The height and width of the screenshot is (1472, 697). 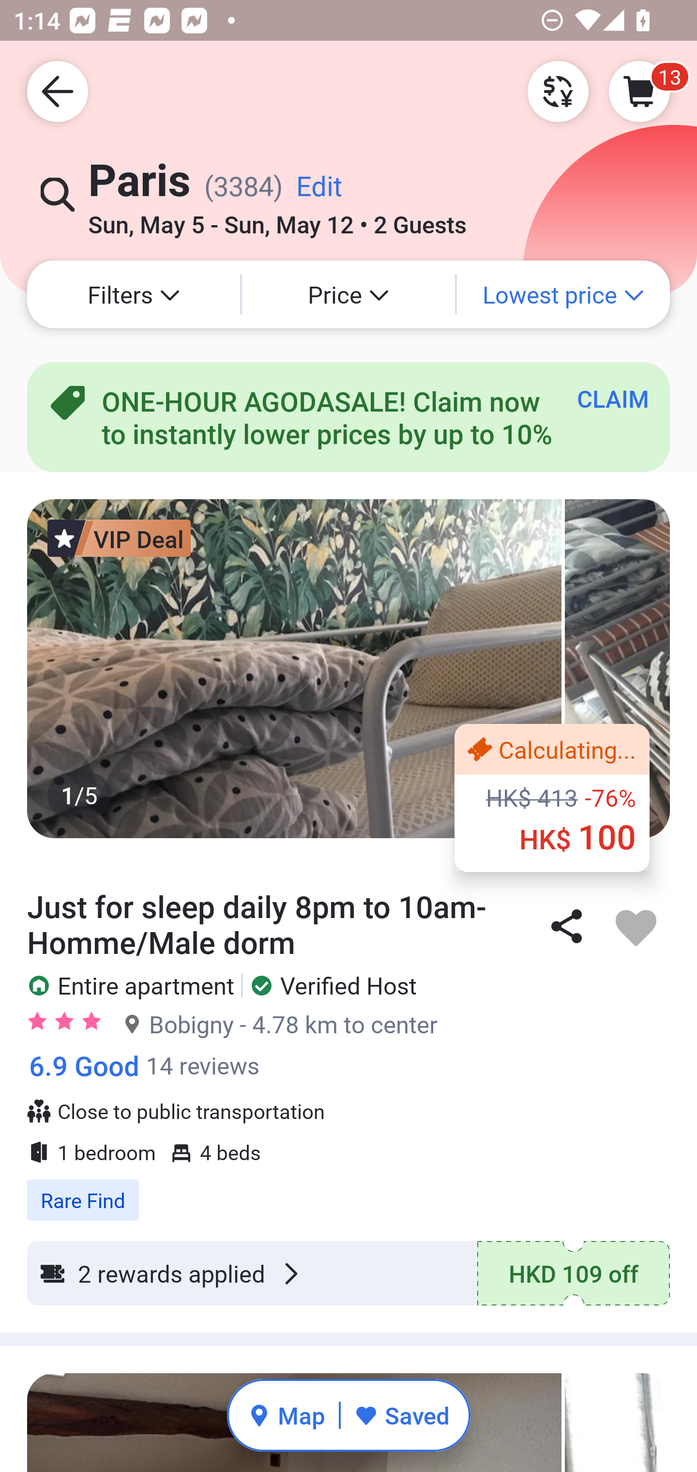 I want to click on Price, so click(x=348, y=294).